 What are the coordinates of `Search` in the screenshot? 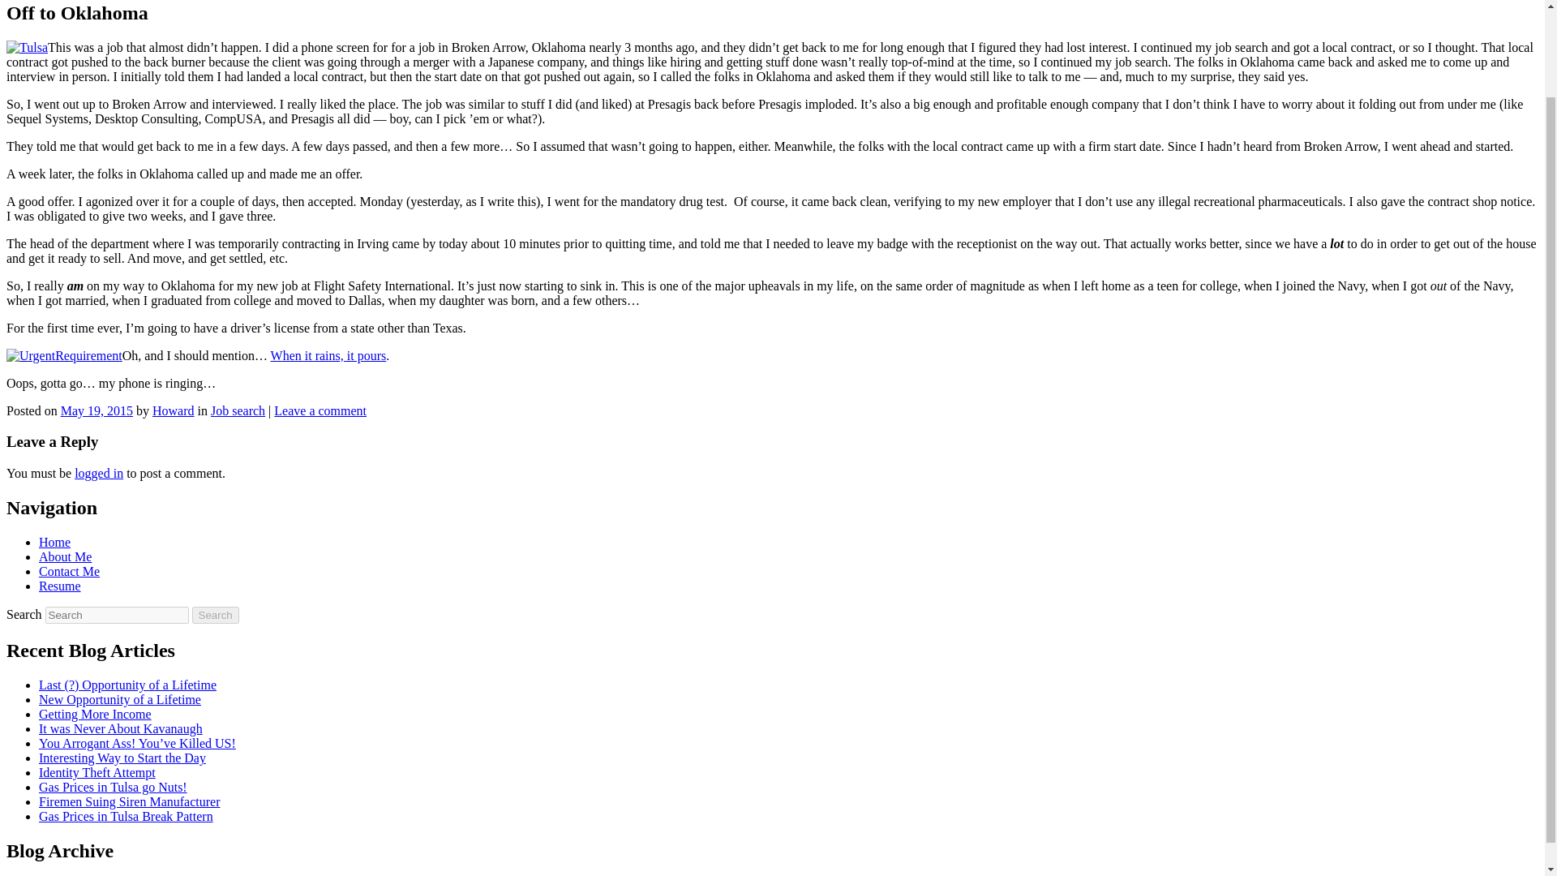 It's located at (216, 615).